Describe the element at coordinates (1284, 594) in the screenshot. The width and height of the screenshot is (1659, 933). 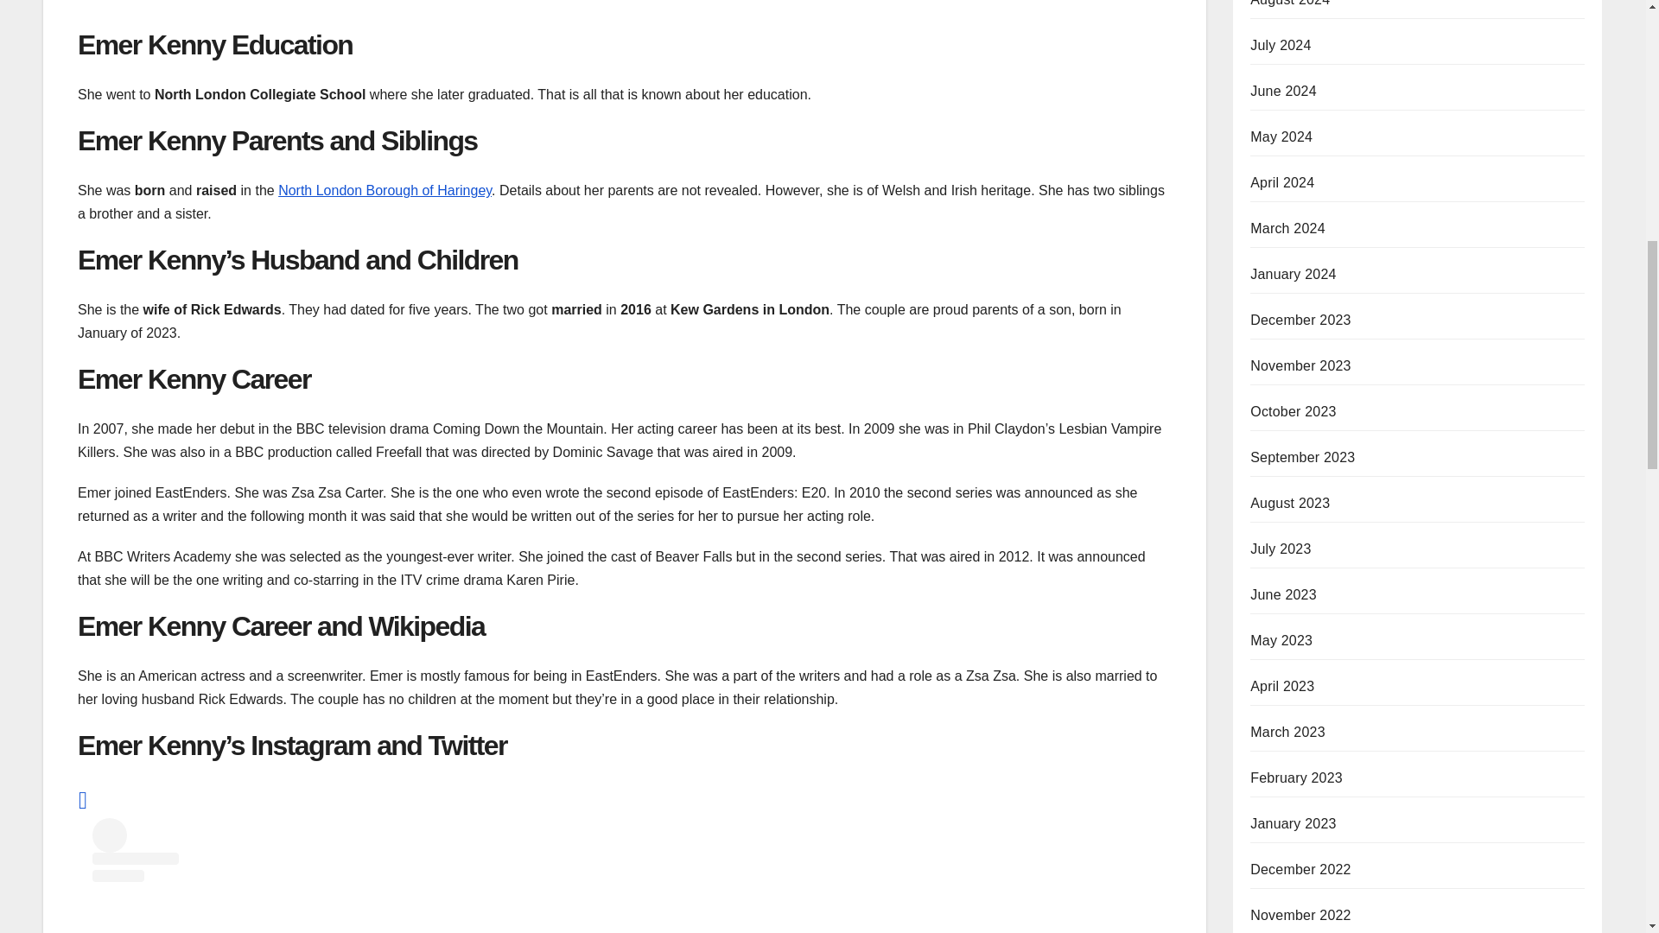
I see `June 2023` at that location.